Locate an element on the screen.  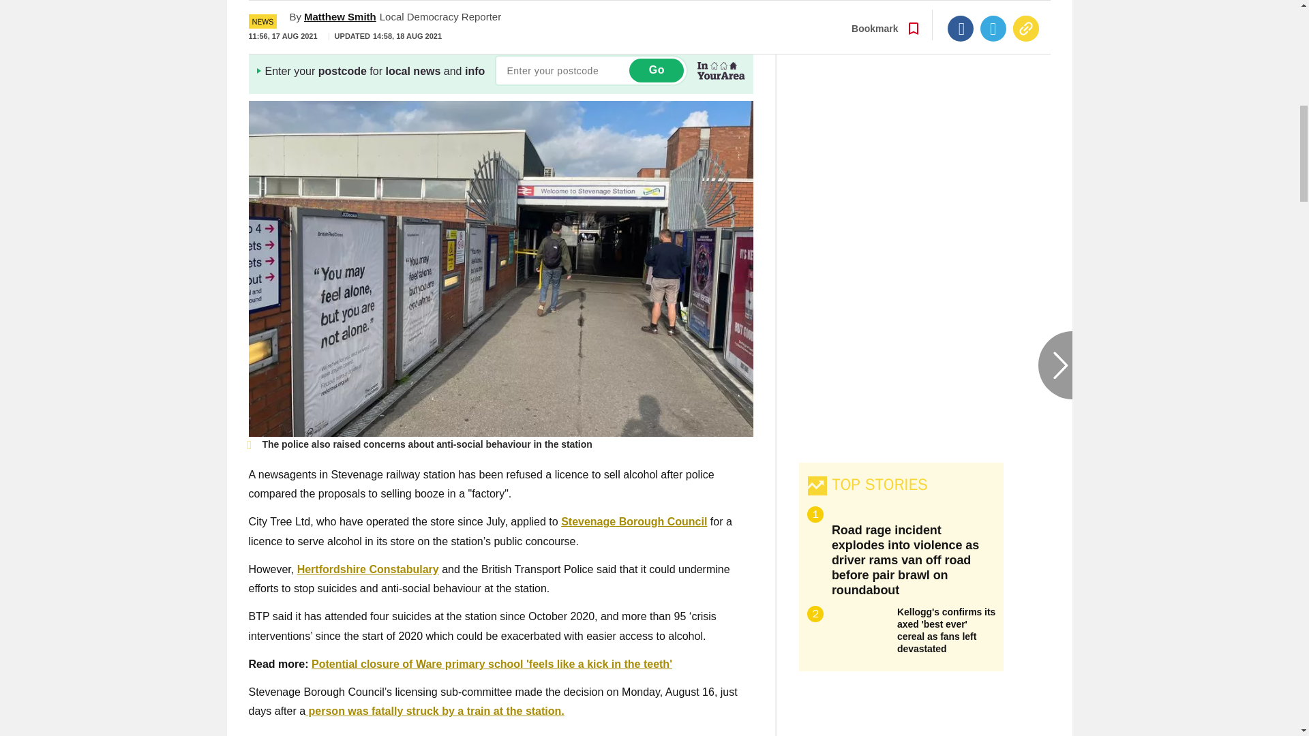
Twitter is located at coordinates (993, 10).